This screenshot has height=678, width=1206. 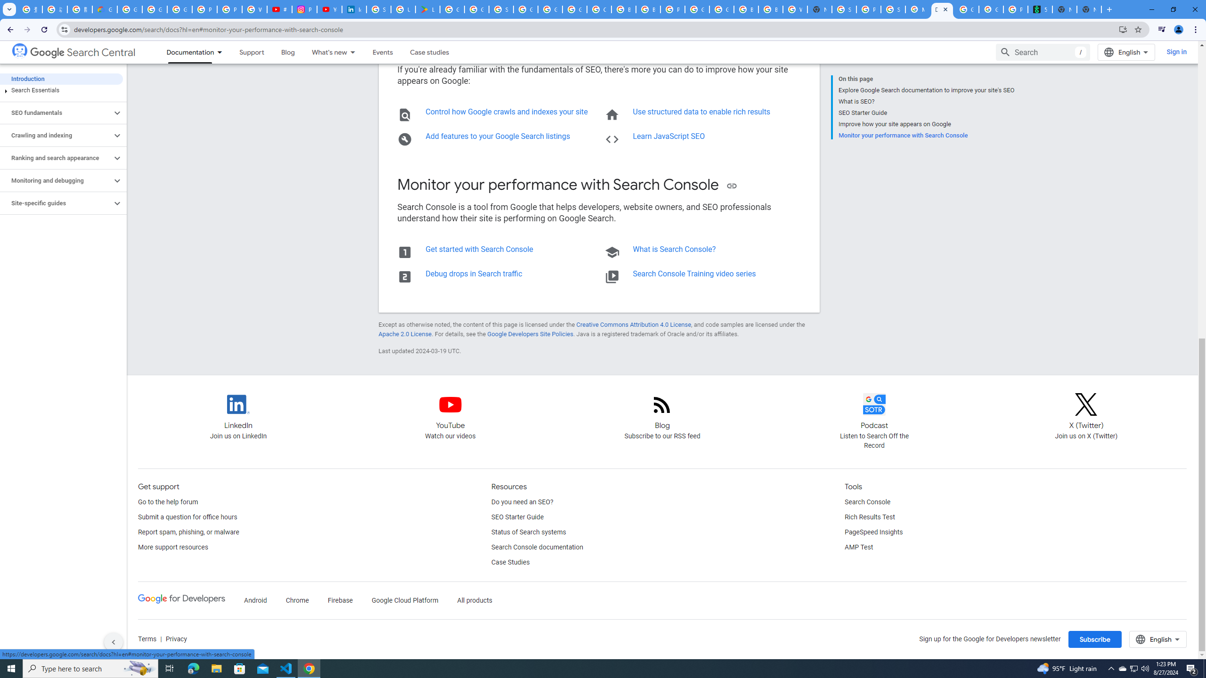 I want to click on Creative Commons Attribution 4.0 License, so click(x=633, y=324).